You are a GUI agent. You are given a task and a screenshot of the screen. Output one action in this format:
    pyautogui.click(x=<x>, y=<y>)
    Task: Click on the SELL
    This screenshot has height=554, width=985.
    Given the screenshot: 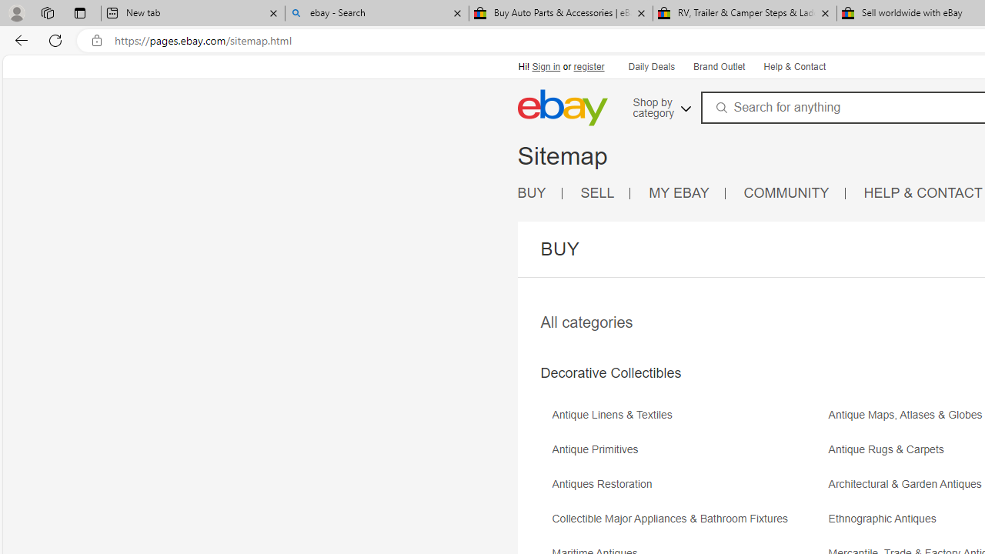 What is the action you would take?
    pyautogui.click(x=597, y=192)
    